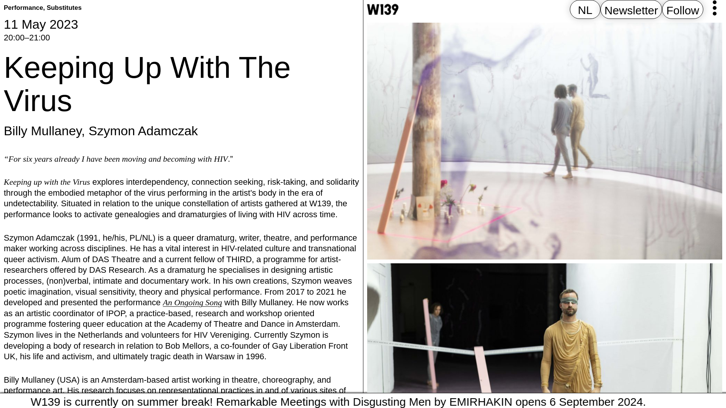  I want to click on Billy Mullaney, so click(42, 131).